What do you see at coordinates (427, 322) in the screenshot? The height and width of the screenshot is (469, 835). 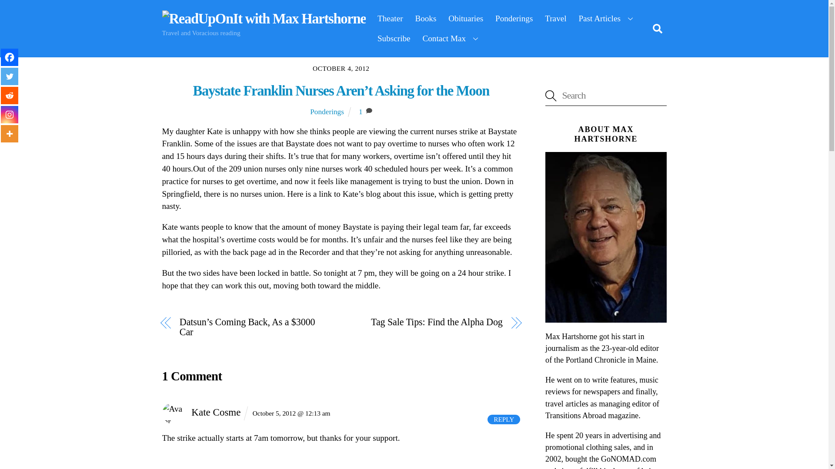 I see `Tag Sale Tips: Find the Alpha Dog` at bounding box center [427, 322].